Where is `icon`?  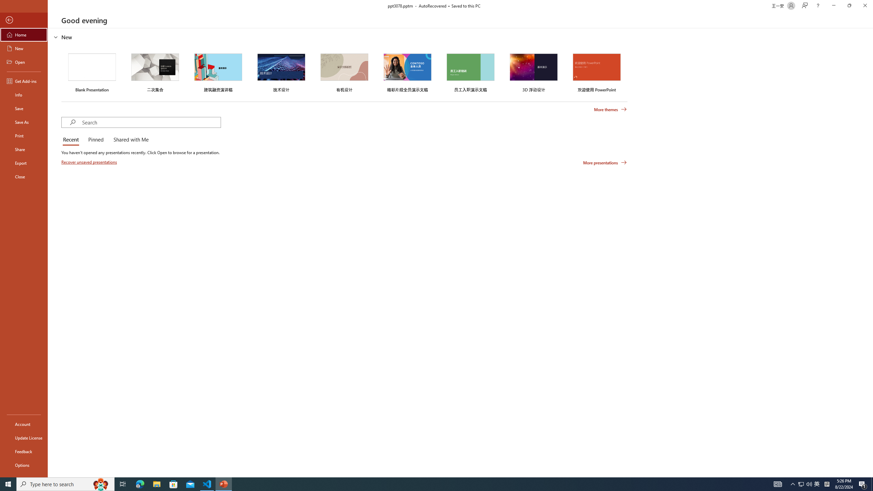 icon is located at coordinates (585, 69).